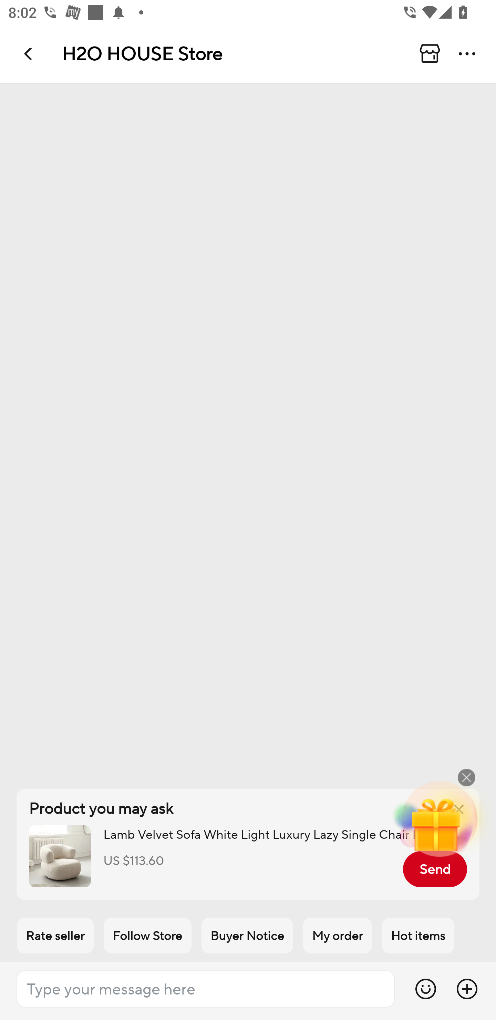 Image resolution: width=496 pixels, height=1020 pixels. I want to click on Send, so click(435, 869).